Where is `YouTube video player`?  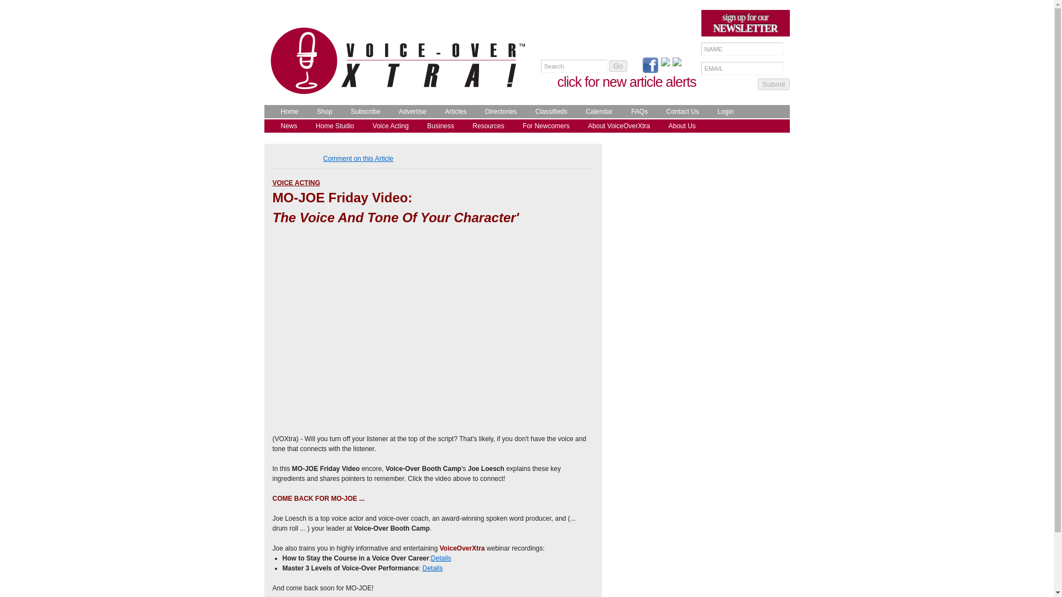
YouTube video player is located at coordinates (427, 324).